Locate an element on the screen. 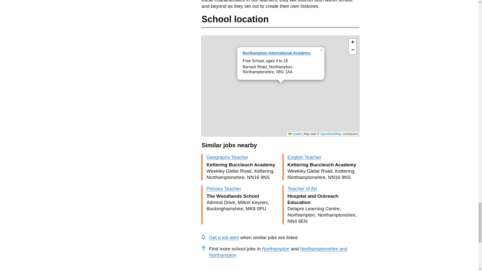 This screenshot has height=271, width=482. Geography Teacher is located at coordinates (227, 157).